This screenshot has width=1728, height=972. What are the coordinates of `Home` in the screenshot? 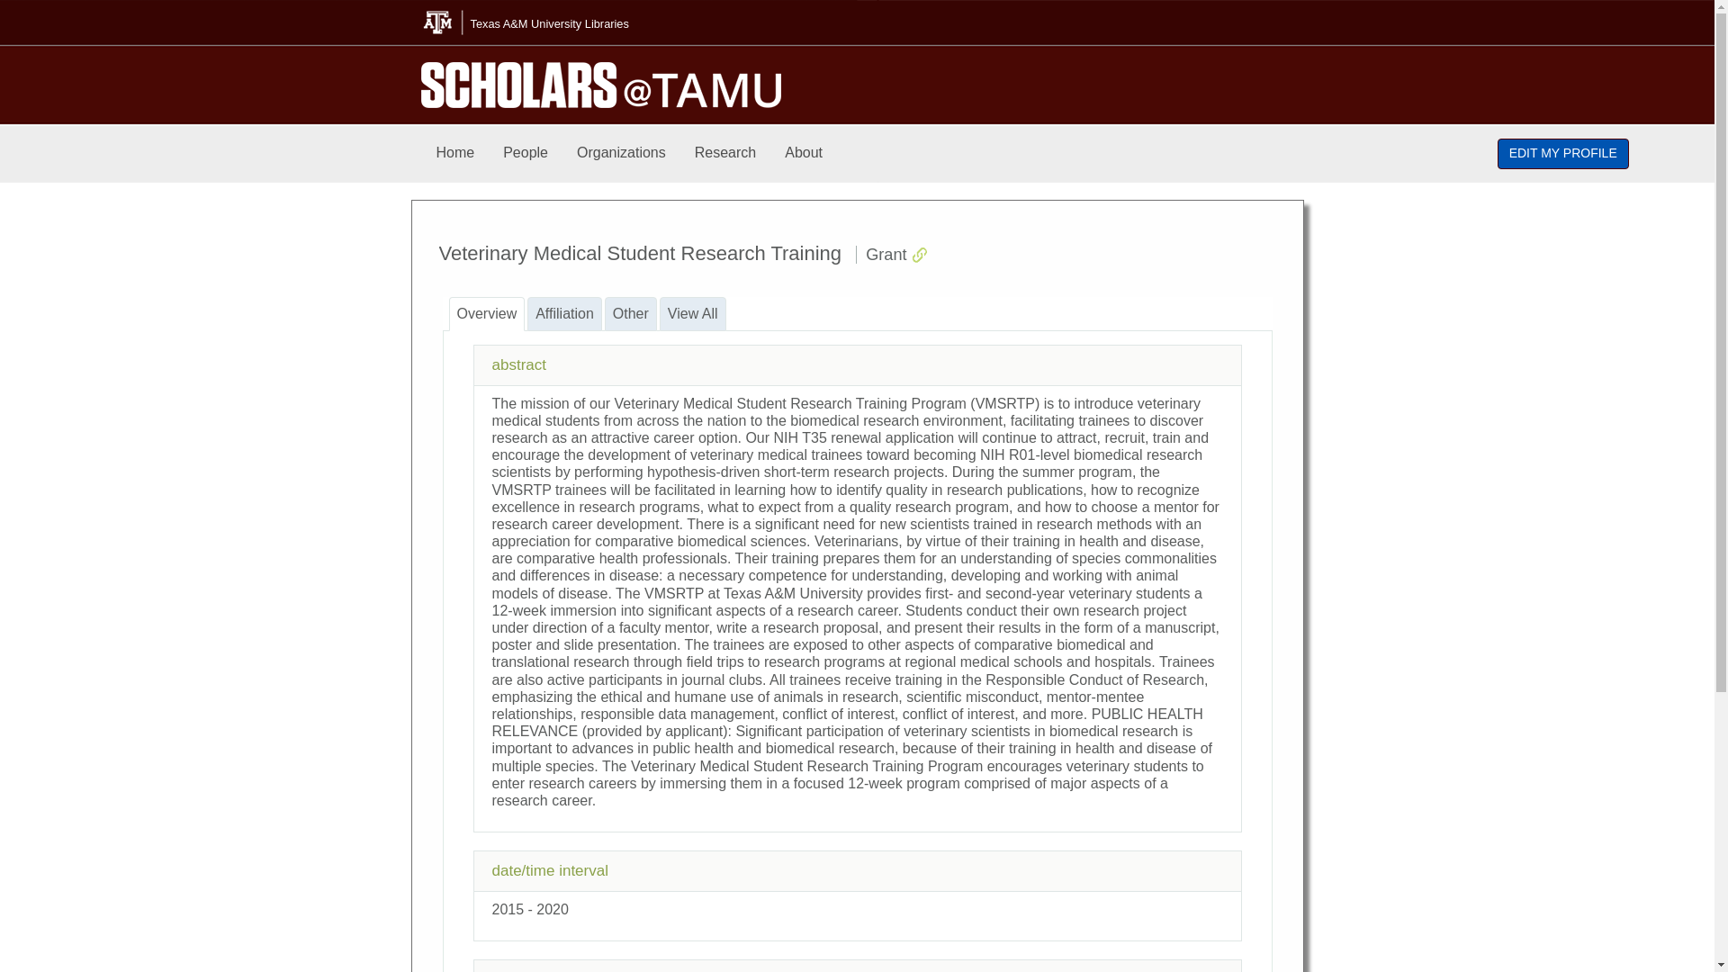 It's located at (455, 153).